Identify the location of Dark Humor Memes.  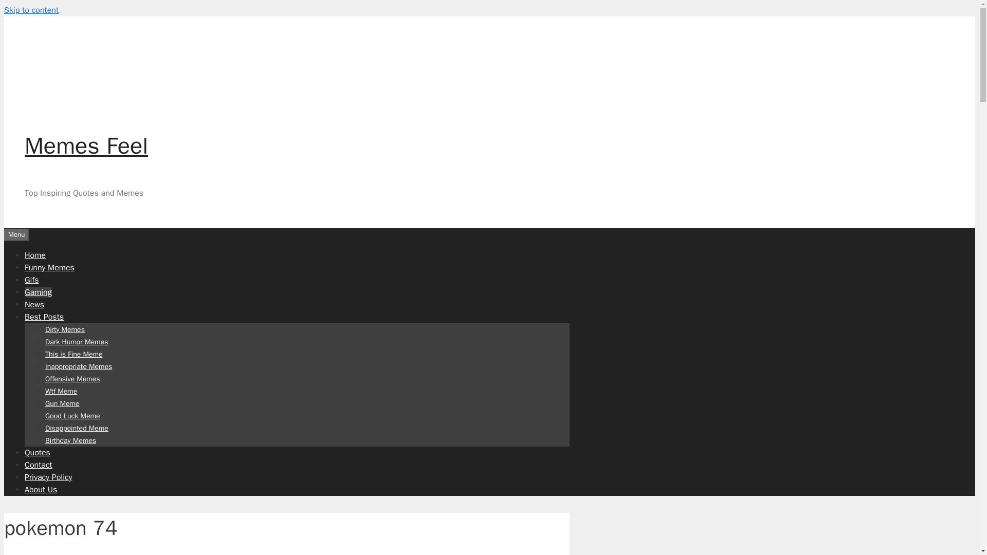
(76, 341).